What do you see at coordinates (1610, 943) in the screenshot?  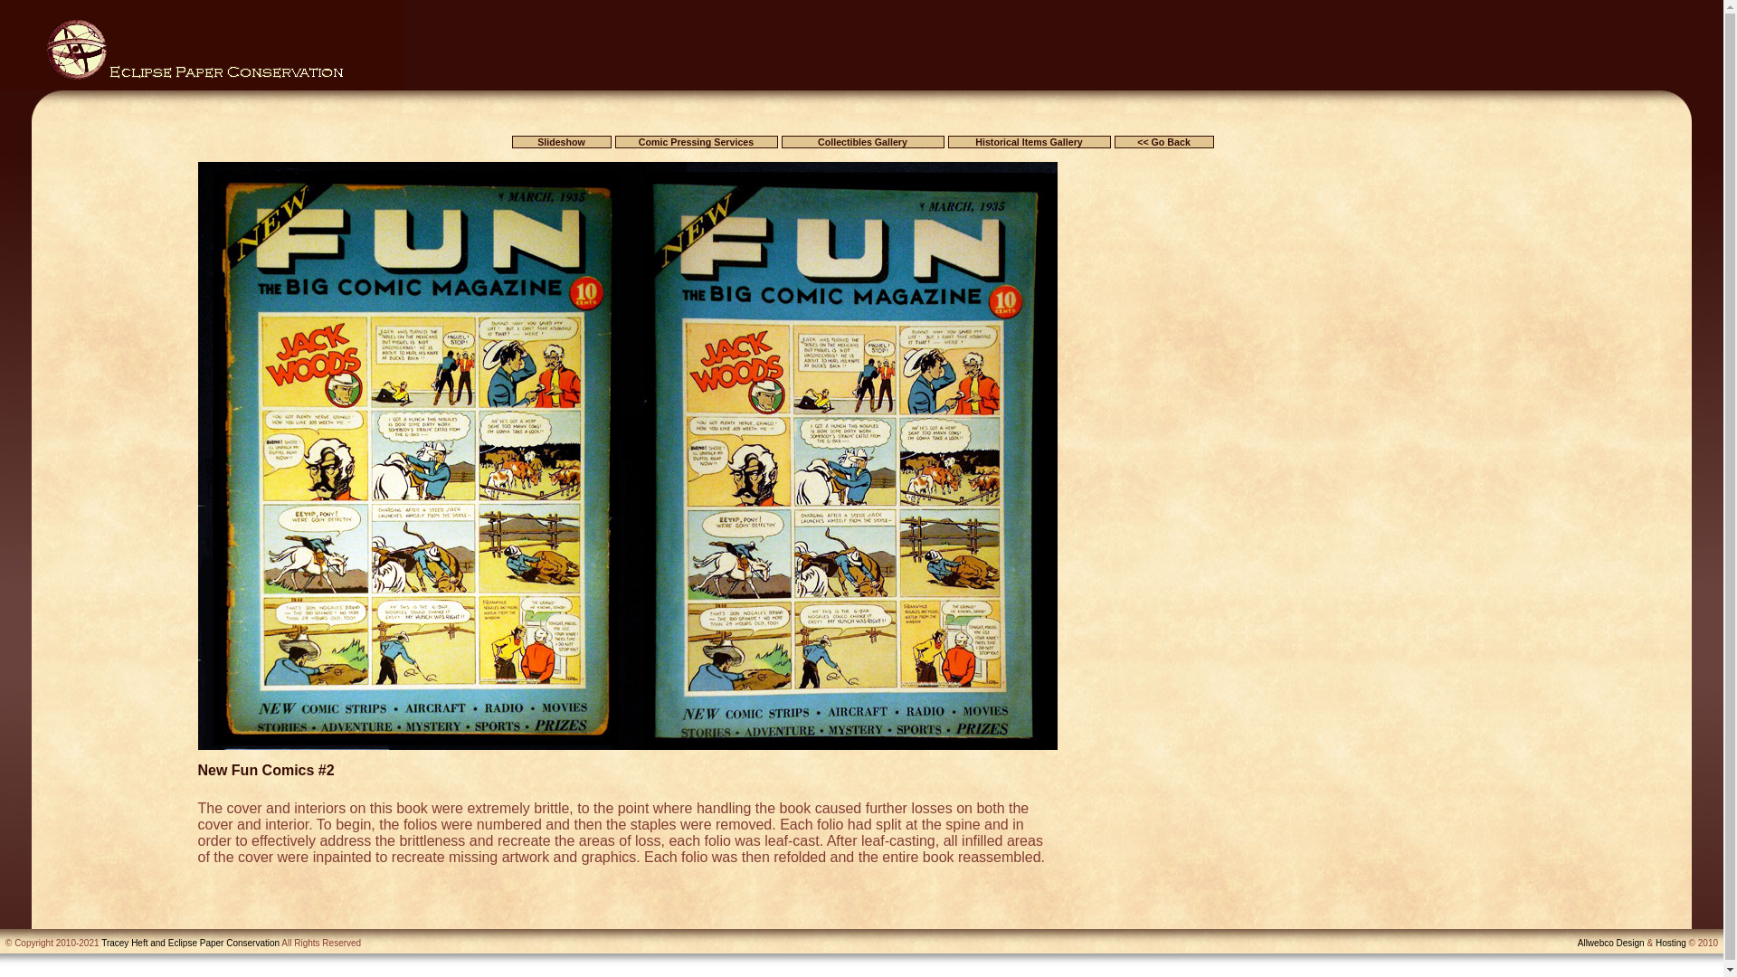 I see `Allwebco Design` at bounding box center [1610, 943].